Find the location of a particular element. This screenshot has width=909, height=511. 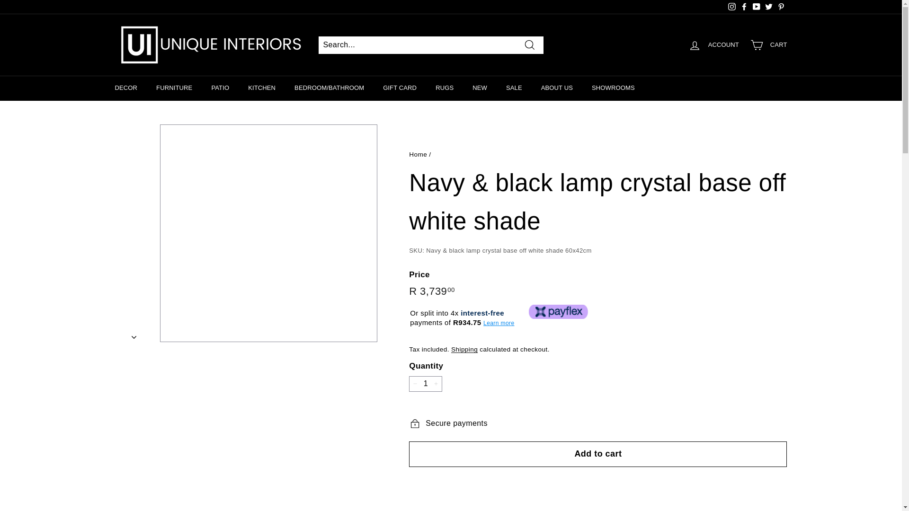

Unique Interiors Lifestyle on YouTube is located at coordinates (756, 7).